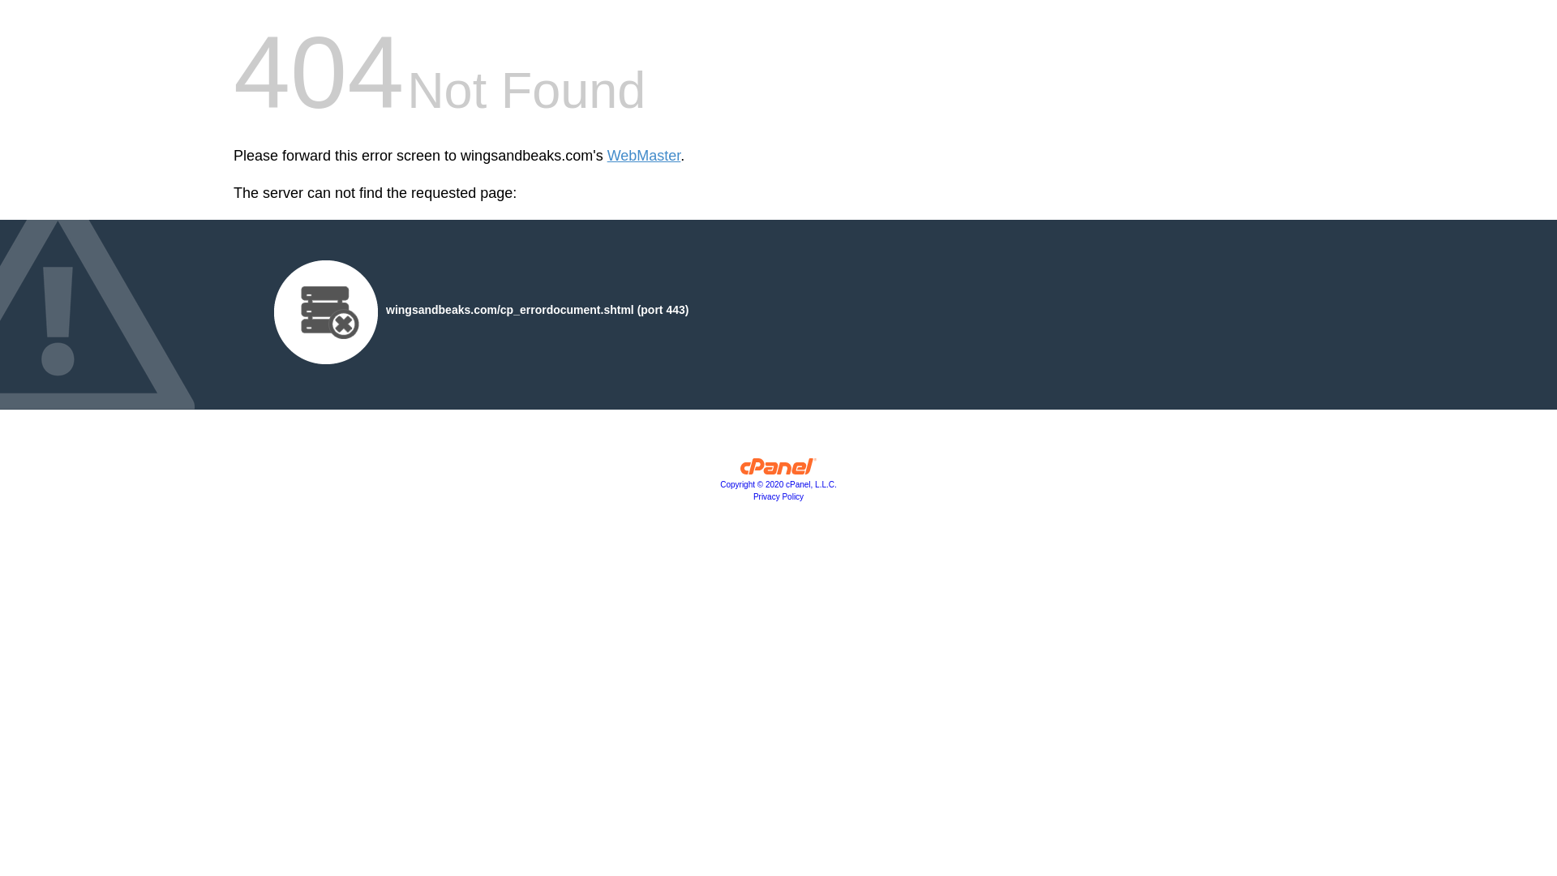  I want to click on cPanel, Inc., so click(778, 470).